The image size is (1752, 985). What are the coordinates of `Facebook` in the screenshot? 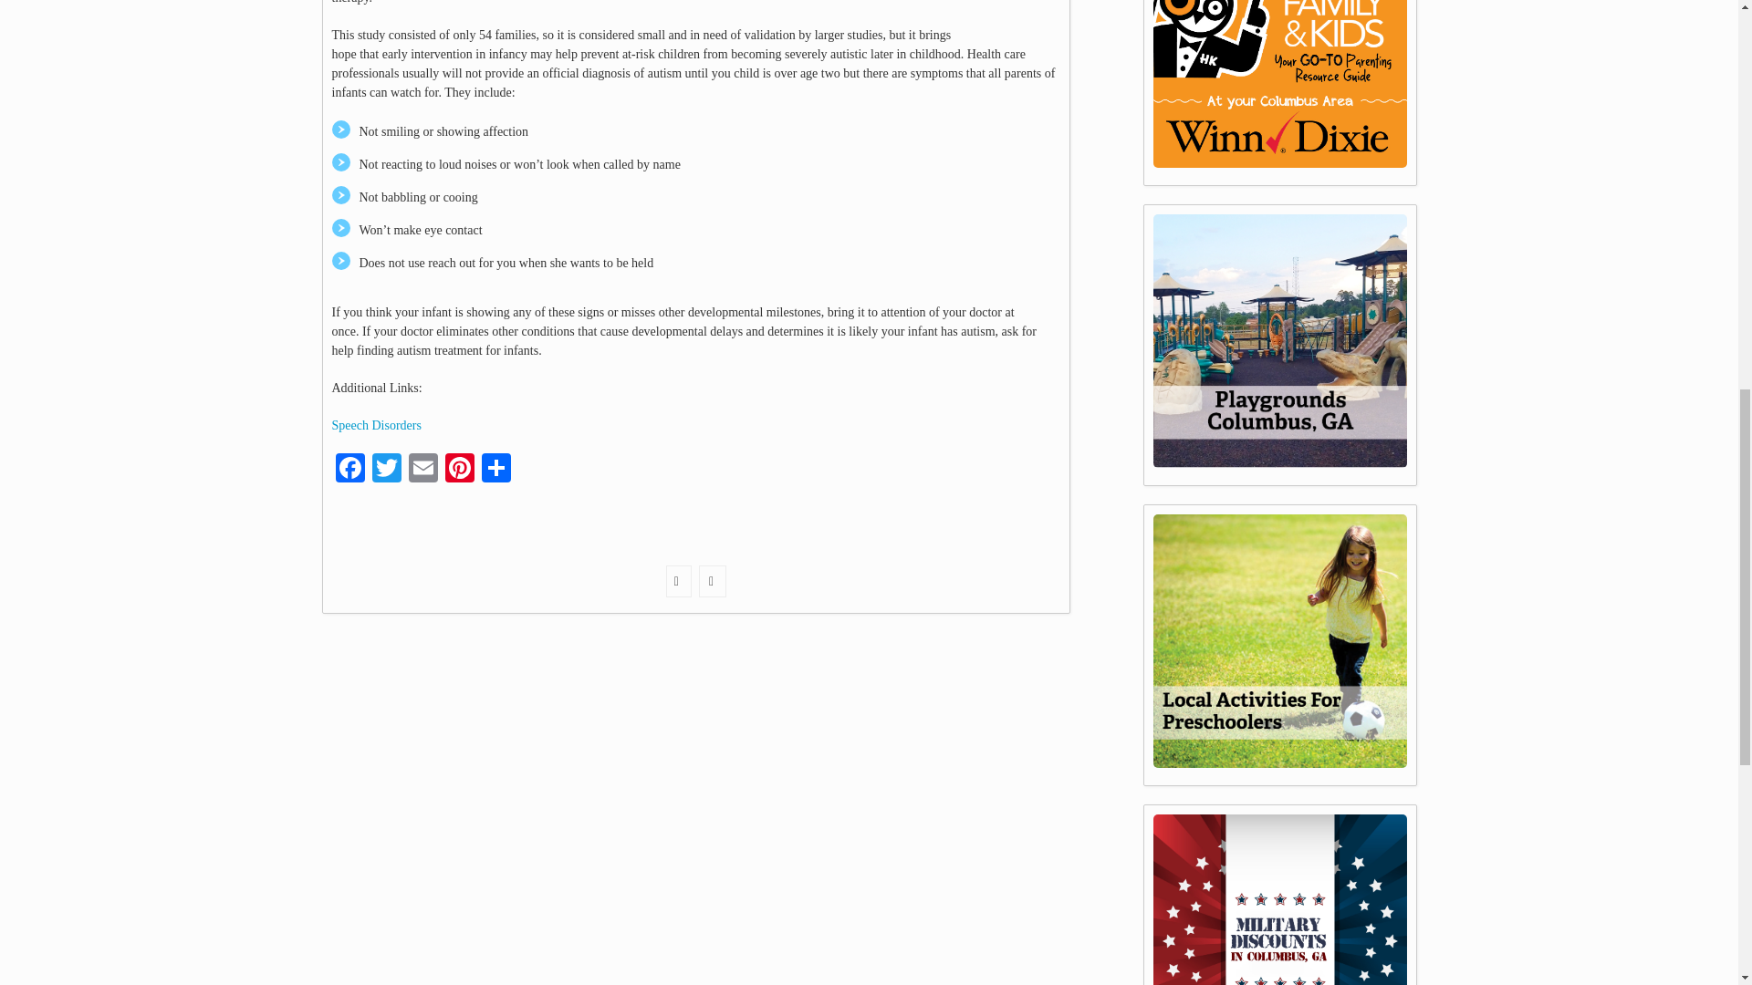 It's located at (350, 469).